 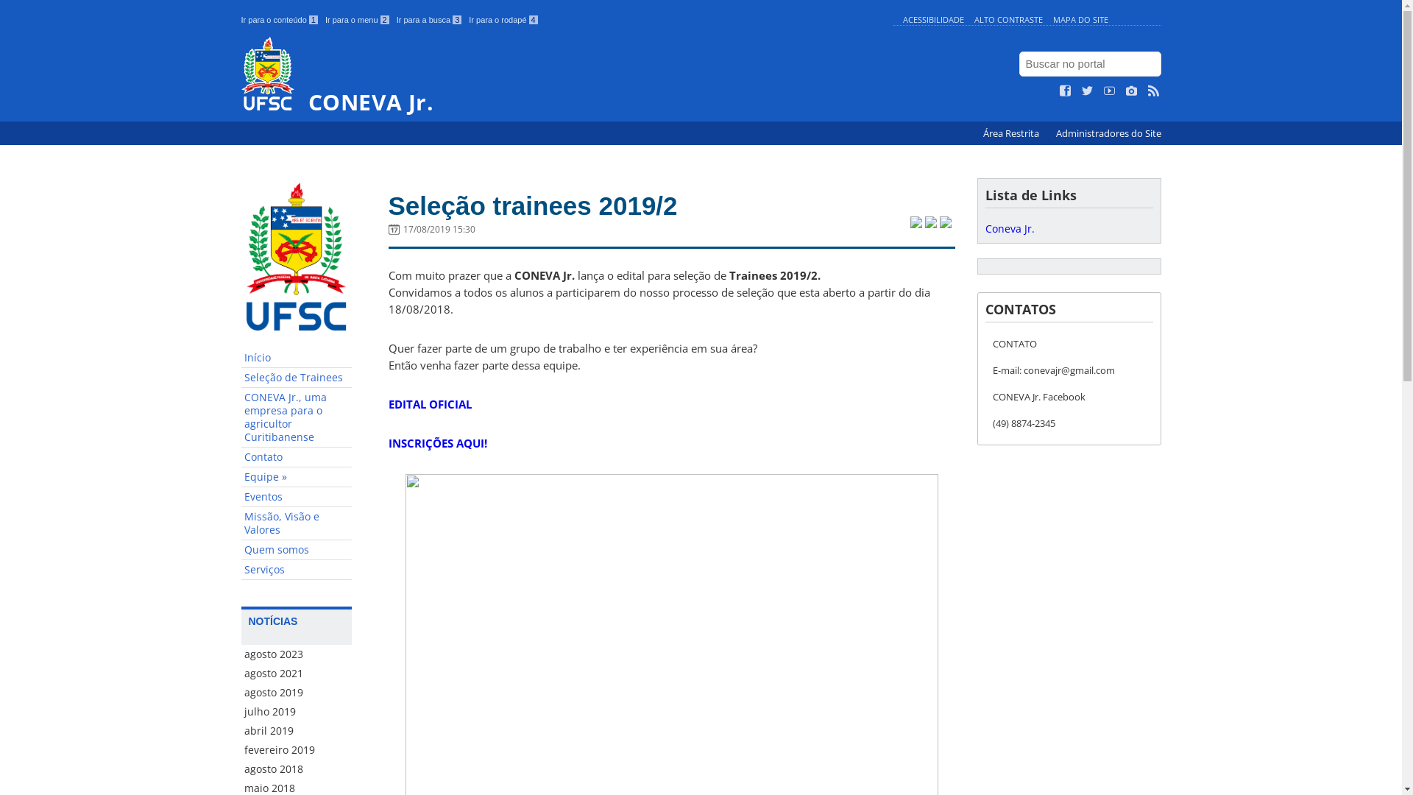 I want to click on Administradores do Site, so click(x=1108, y=134).